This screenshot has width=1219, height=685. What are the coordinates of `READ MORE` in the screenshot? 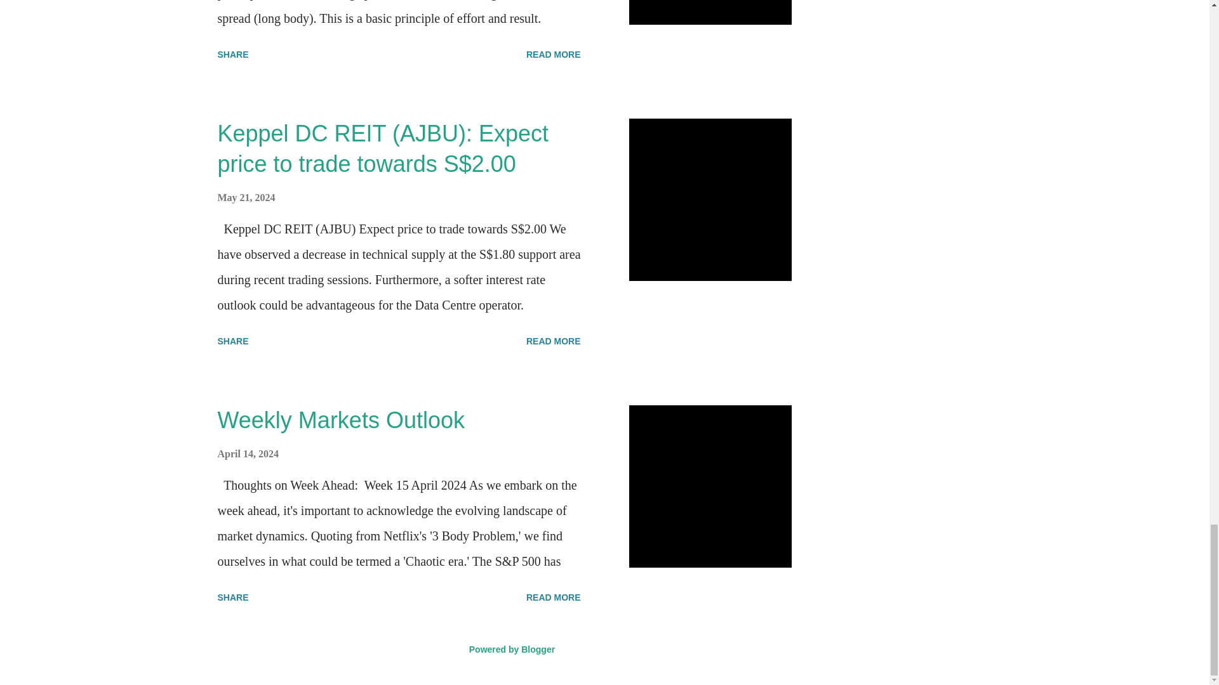 It's located at (554, 55).